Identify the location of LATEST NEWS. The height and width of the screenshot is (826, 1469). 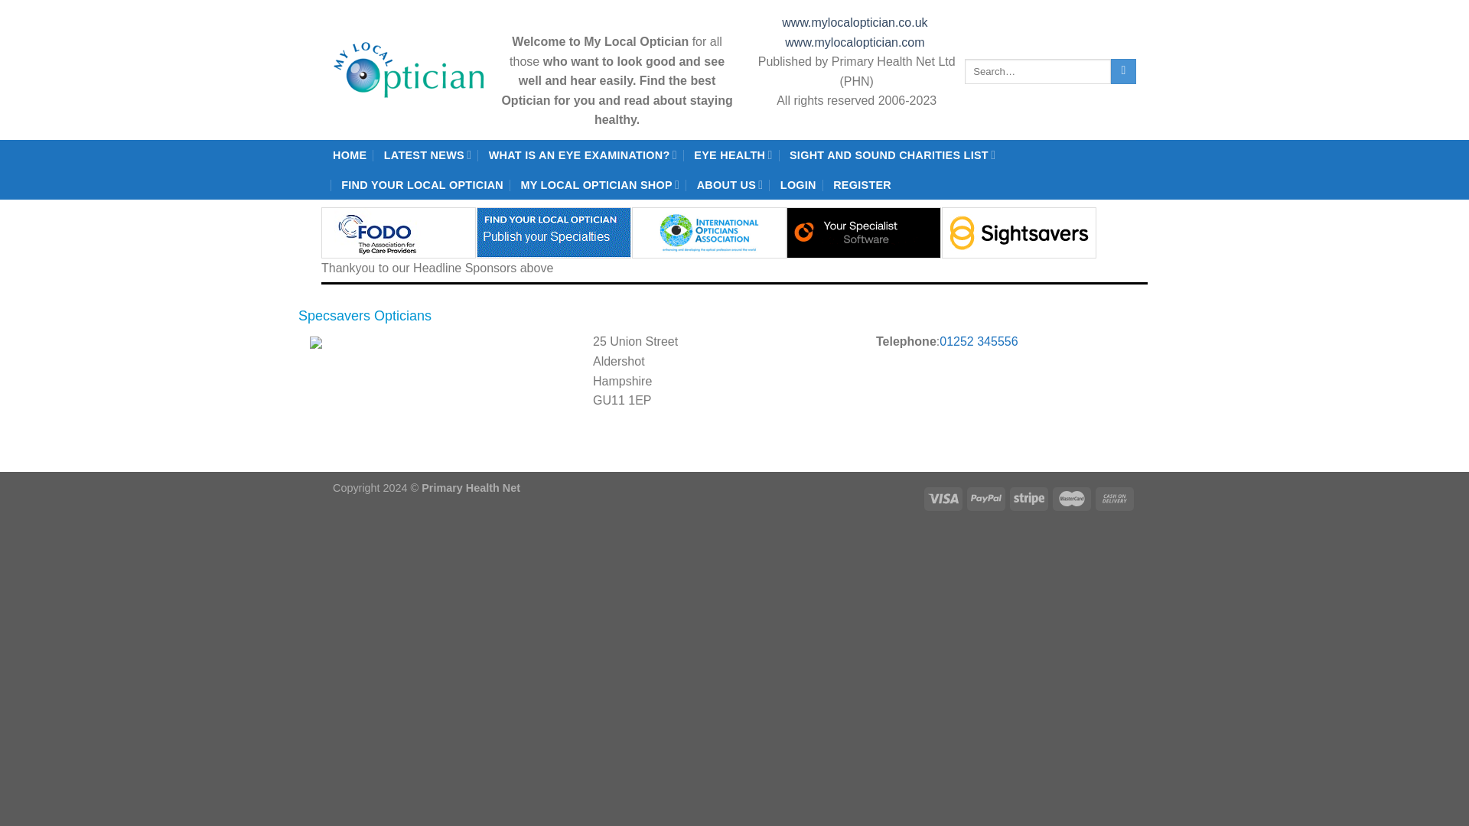
(427, 154).